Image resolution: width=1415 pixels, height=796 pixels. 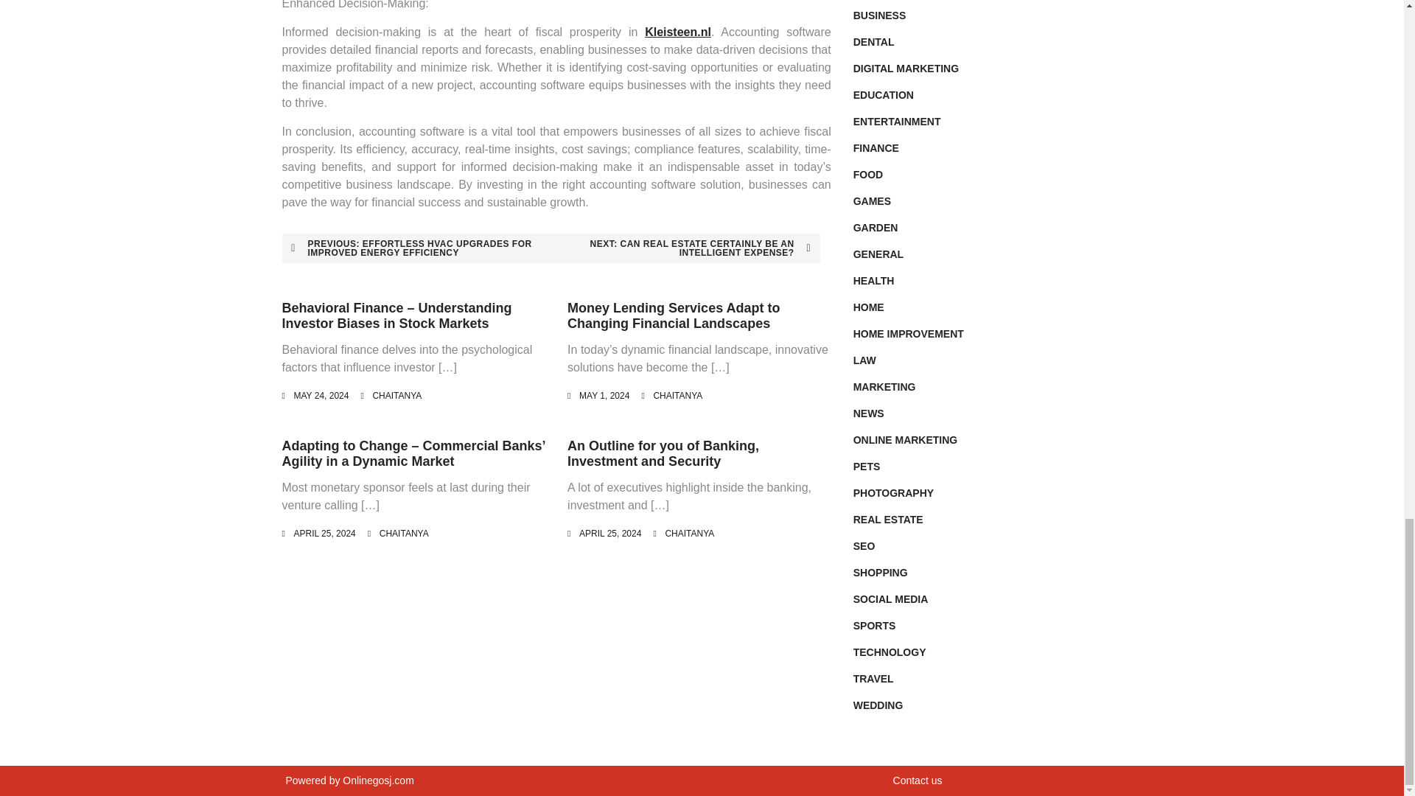 I want to click on An Outline for you of Banking, Investment and Security, so click(x=663, y=454).